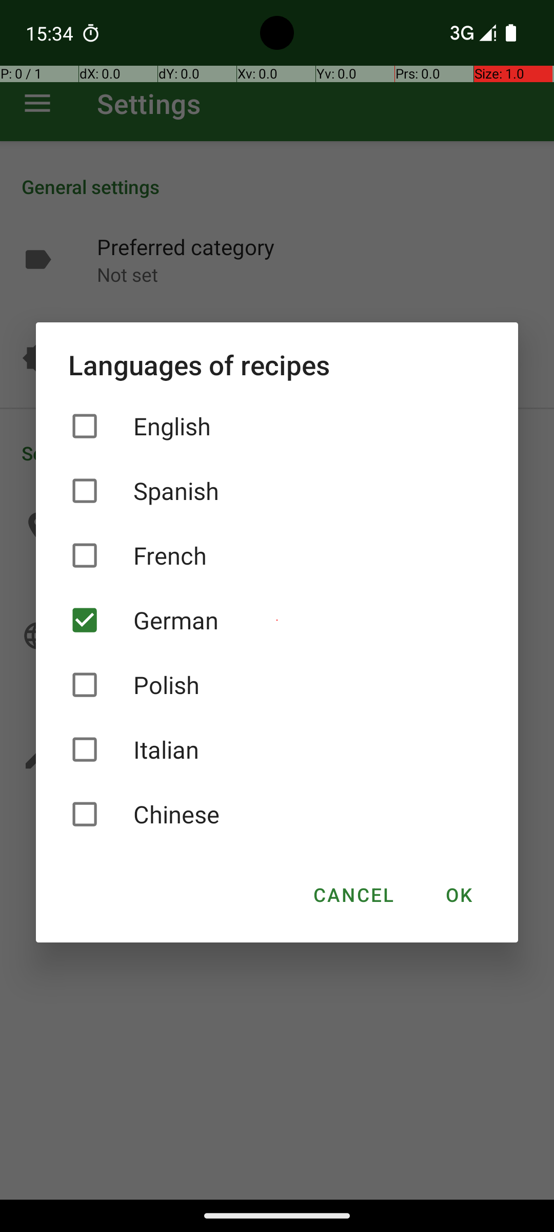 This screenshot has height=1232, width=554. I want to click on Italian, so click(277, 749).